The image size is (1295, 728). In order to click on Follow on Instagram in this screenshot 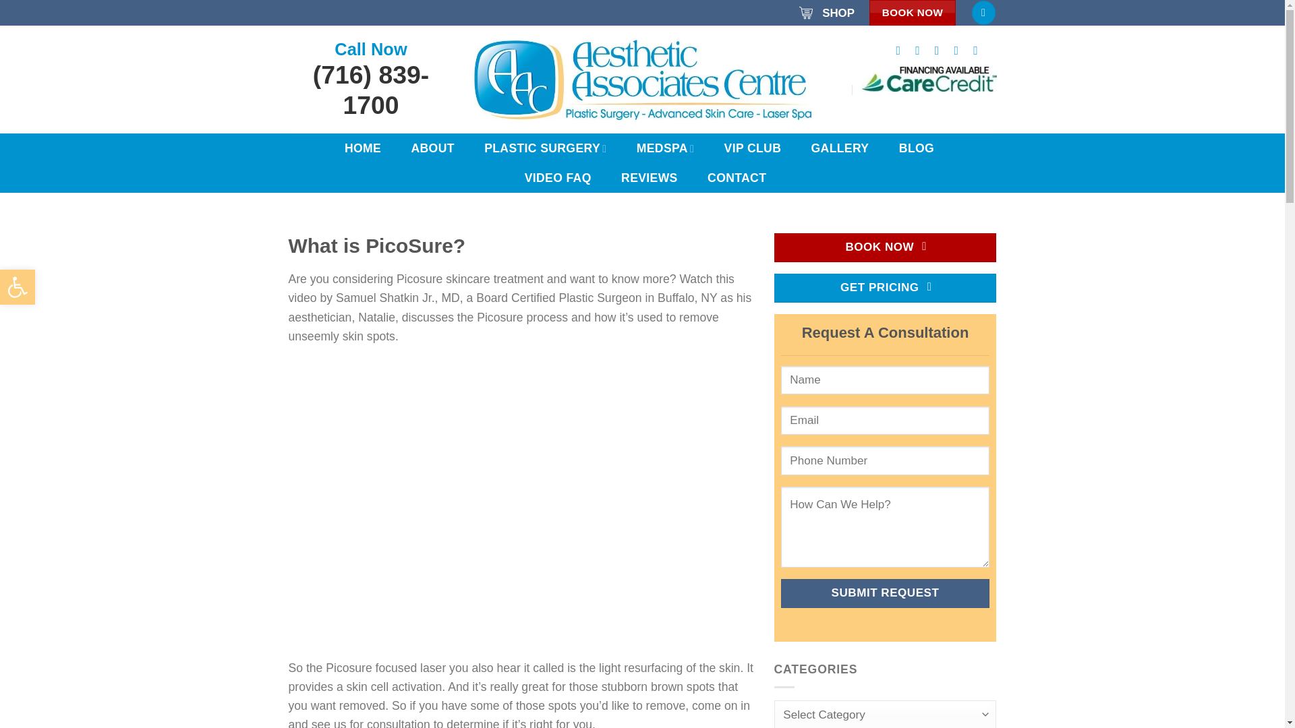, I will do `click(921, 50)`.